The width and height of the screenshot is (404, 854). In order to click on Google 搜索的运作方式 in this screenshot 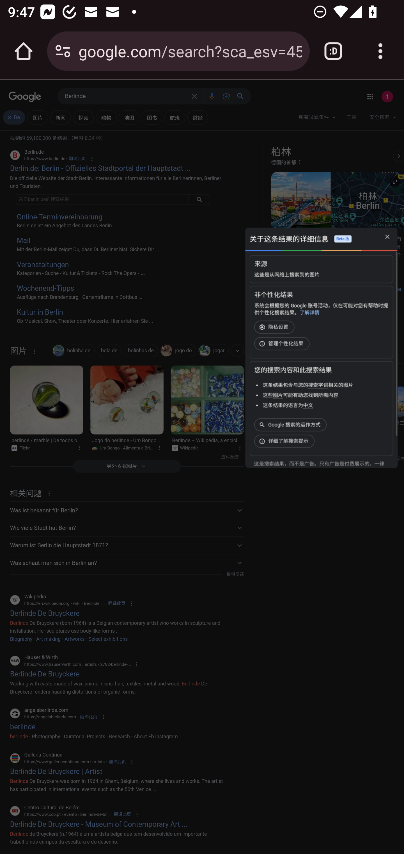, I will do `click(291, 424)`.